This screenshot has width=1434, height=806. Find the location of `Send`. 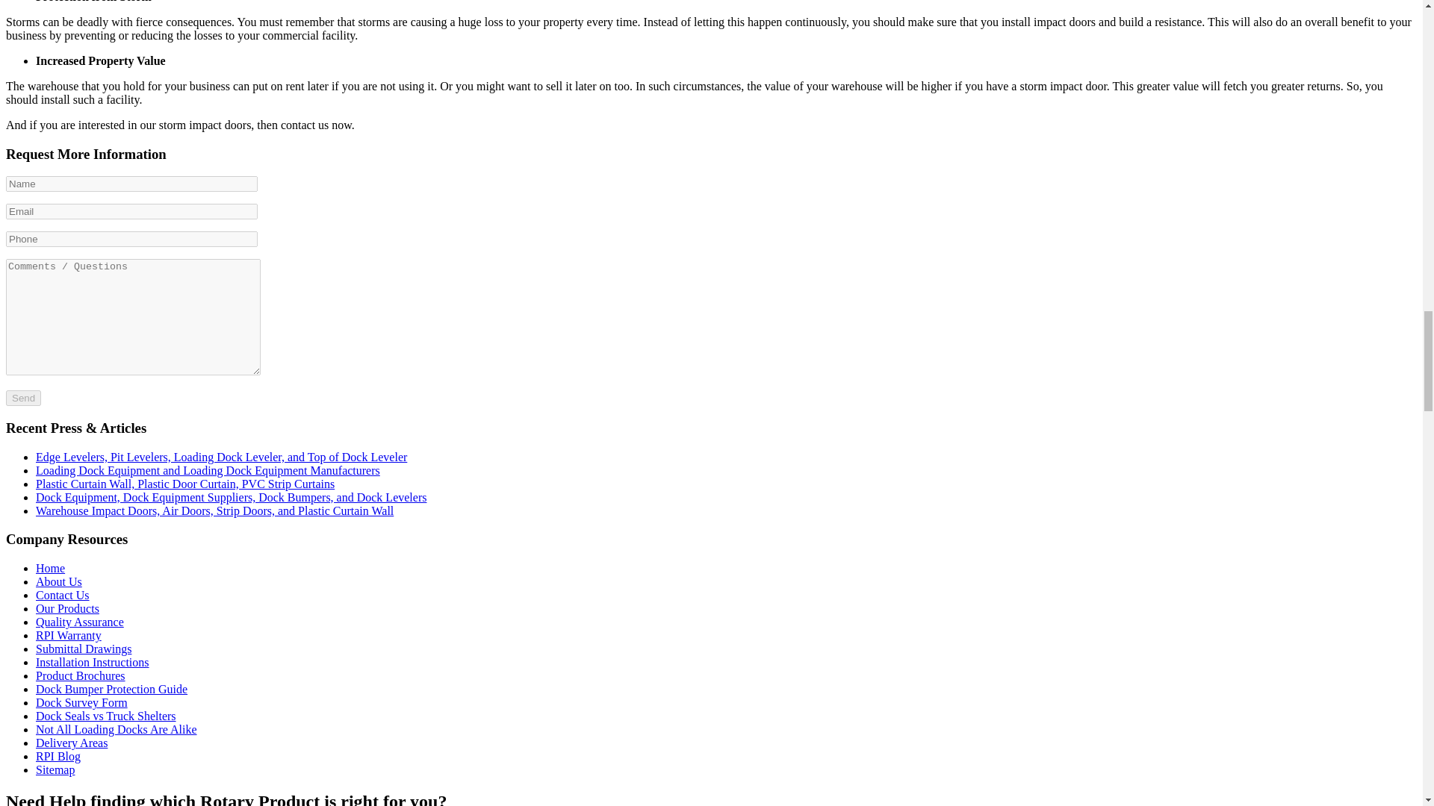

Send is located at coordinates (23, 398).